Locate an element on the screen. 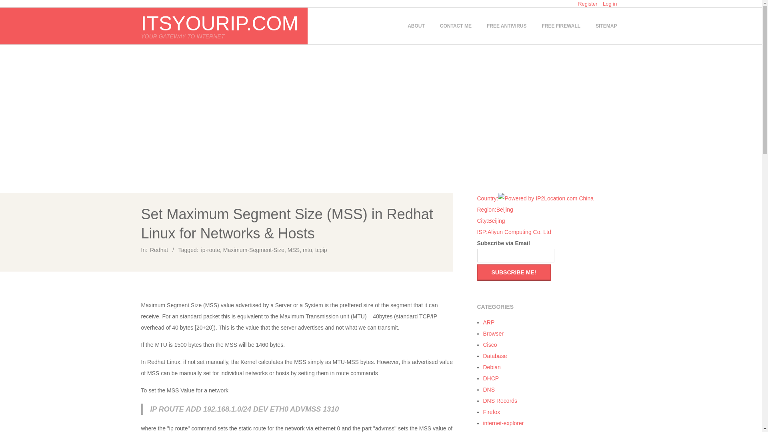 This screenshot has width=768, height=432. Browser is located at coordinates (606, 26).